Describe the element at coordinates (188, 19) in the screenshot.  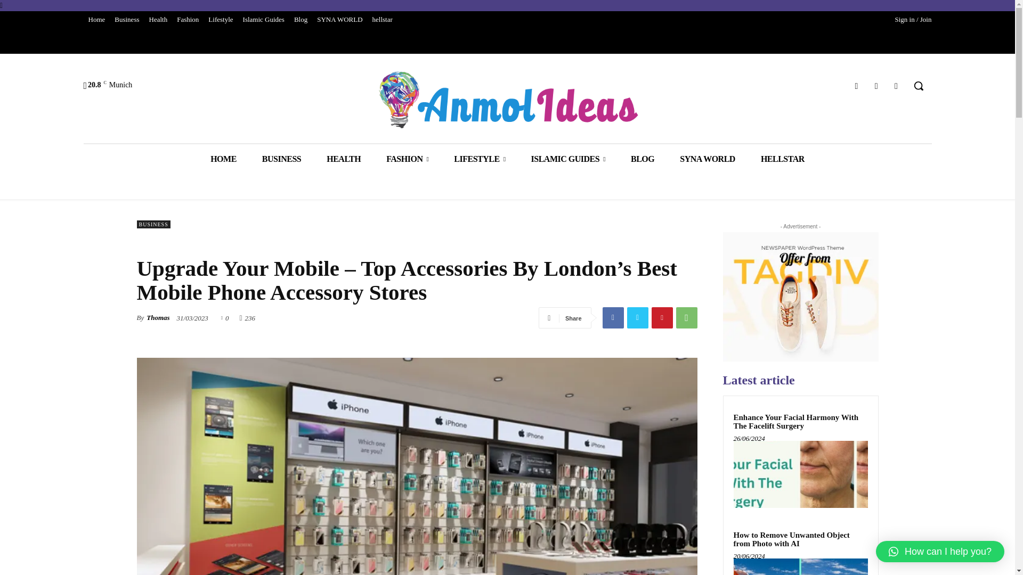
I see `Fashion` at that location.